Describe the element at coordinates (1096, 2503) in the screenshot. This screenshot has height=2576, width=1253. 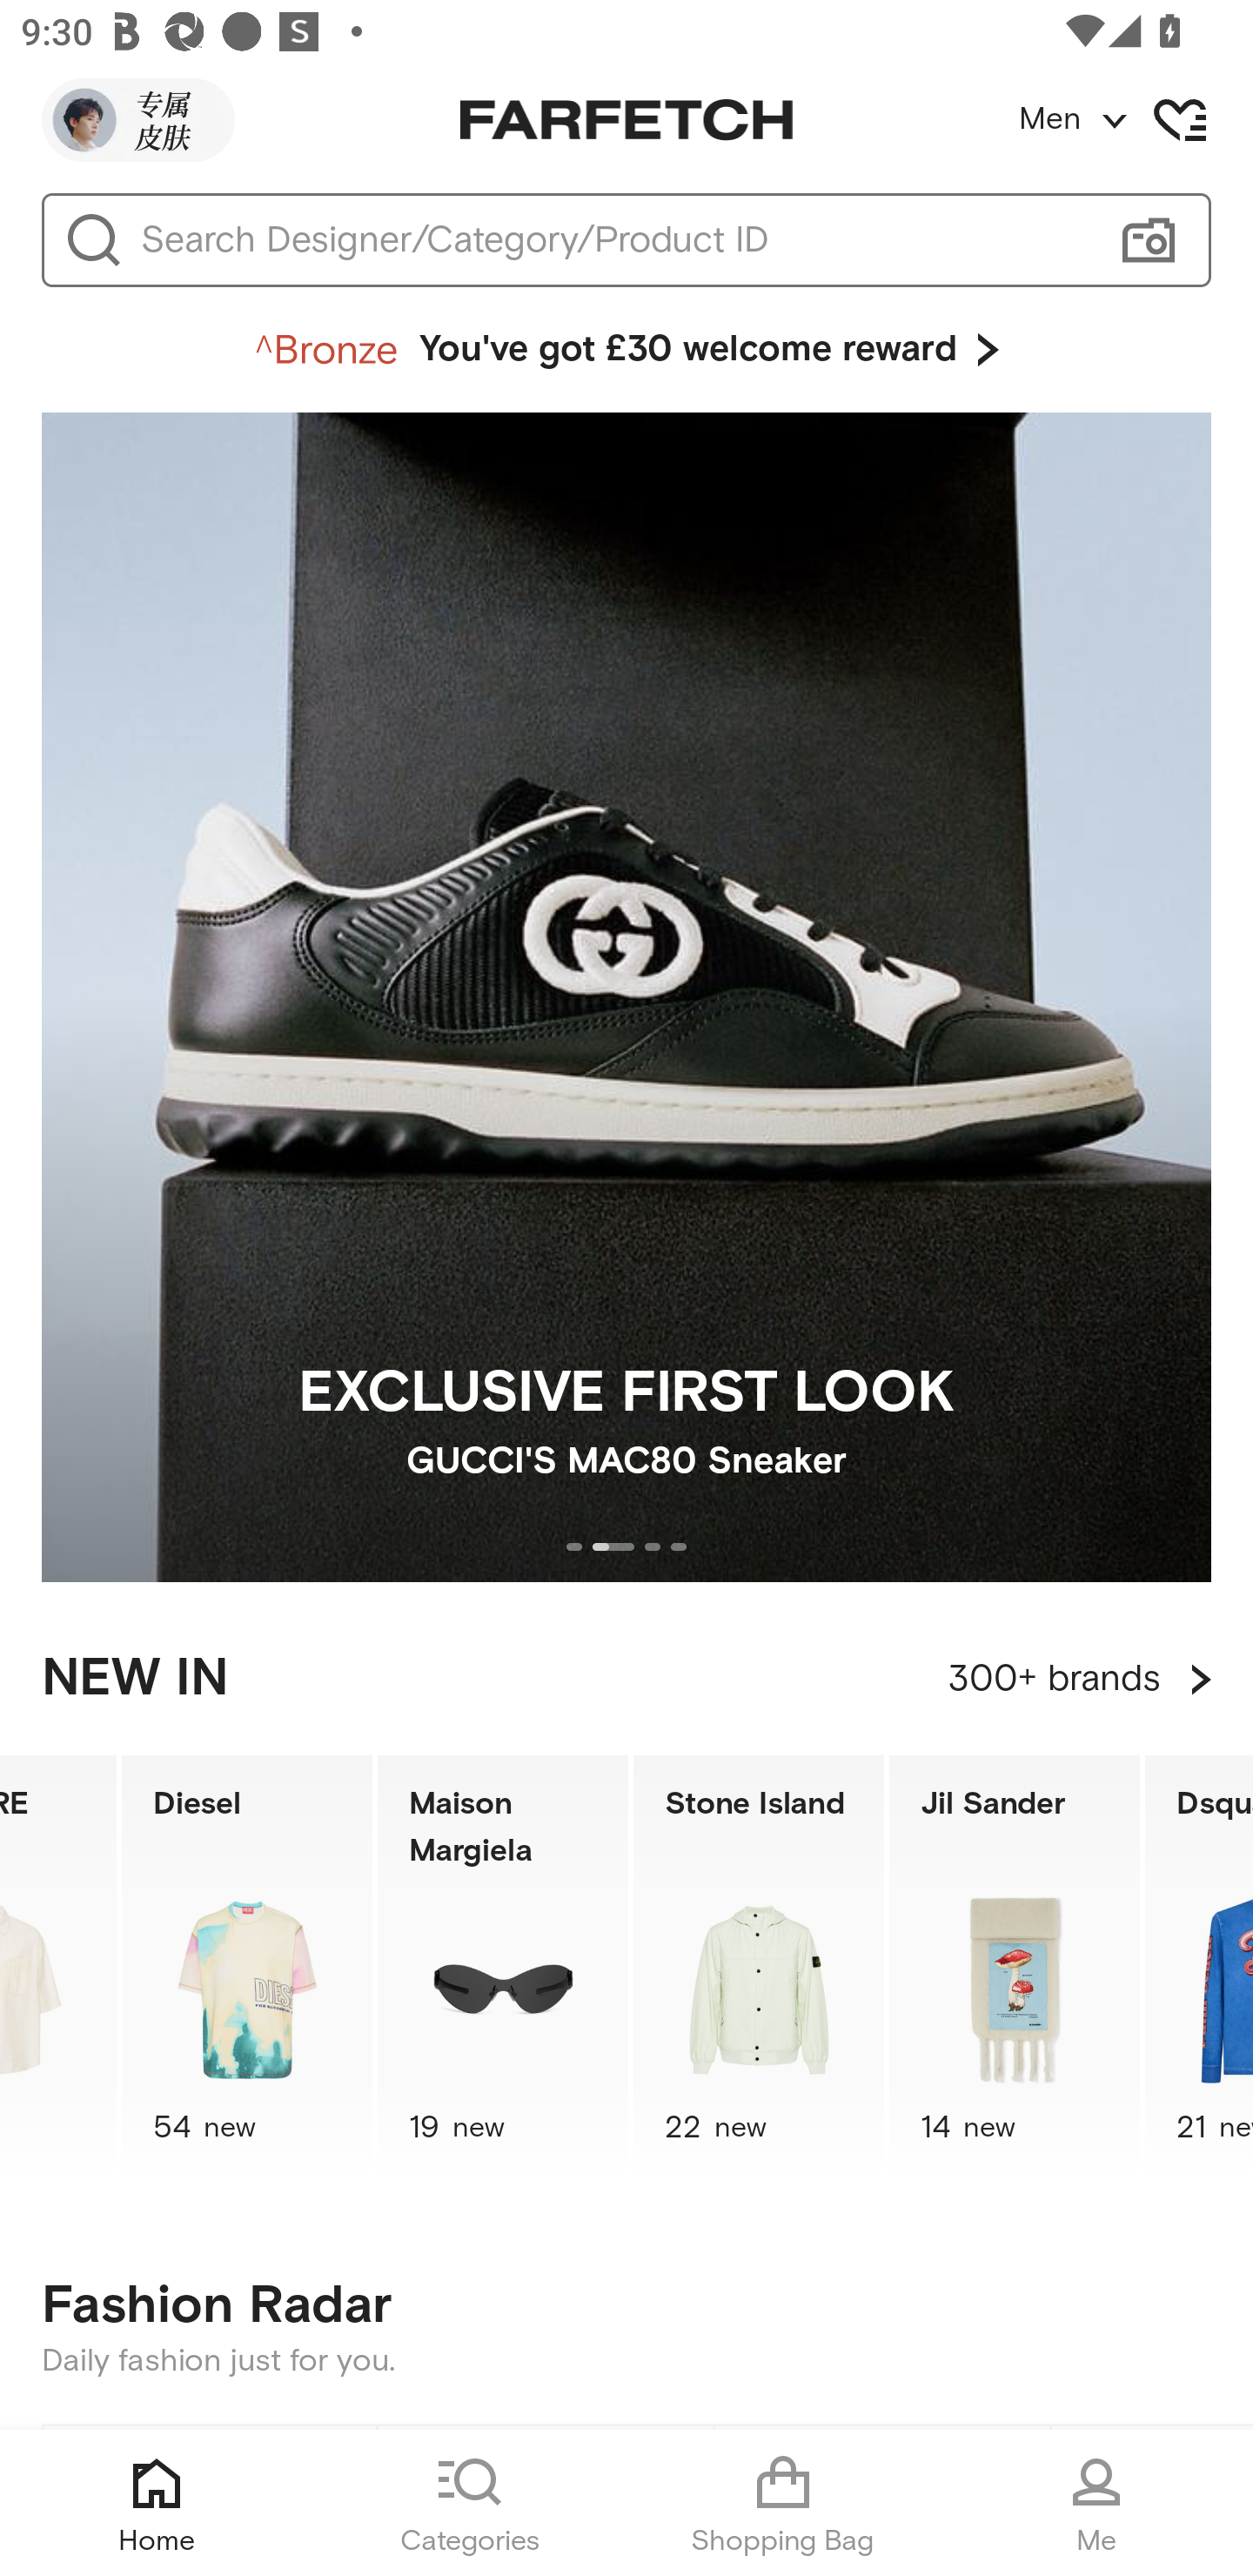
I see `Me` at that location.